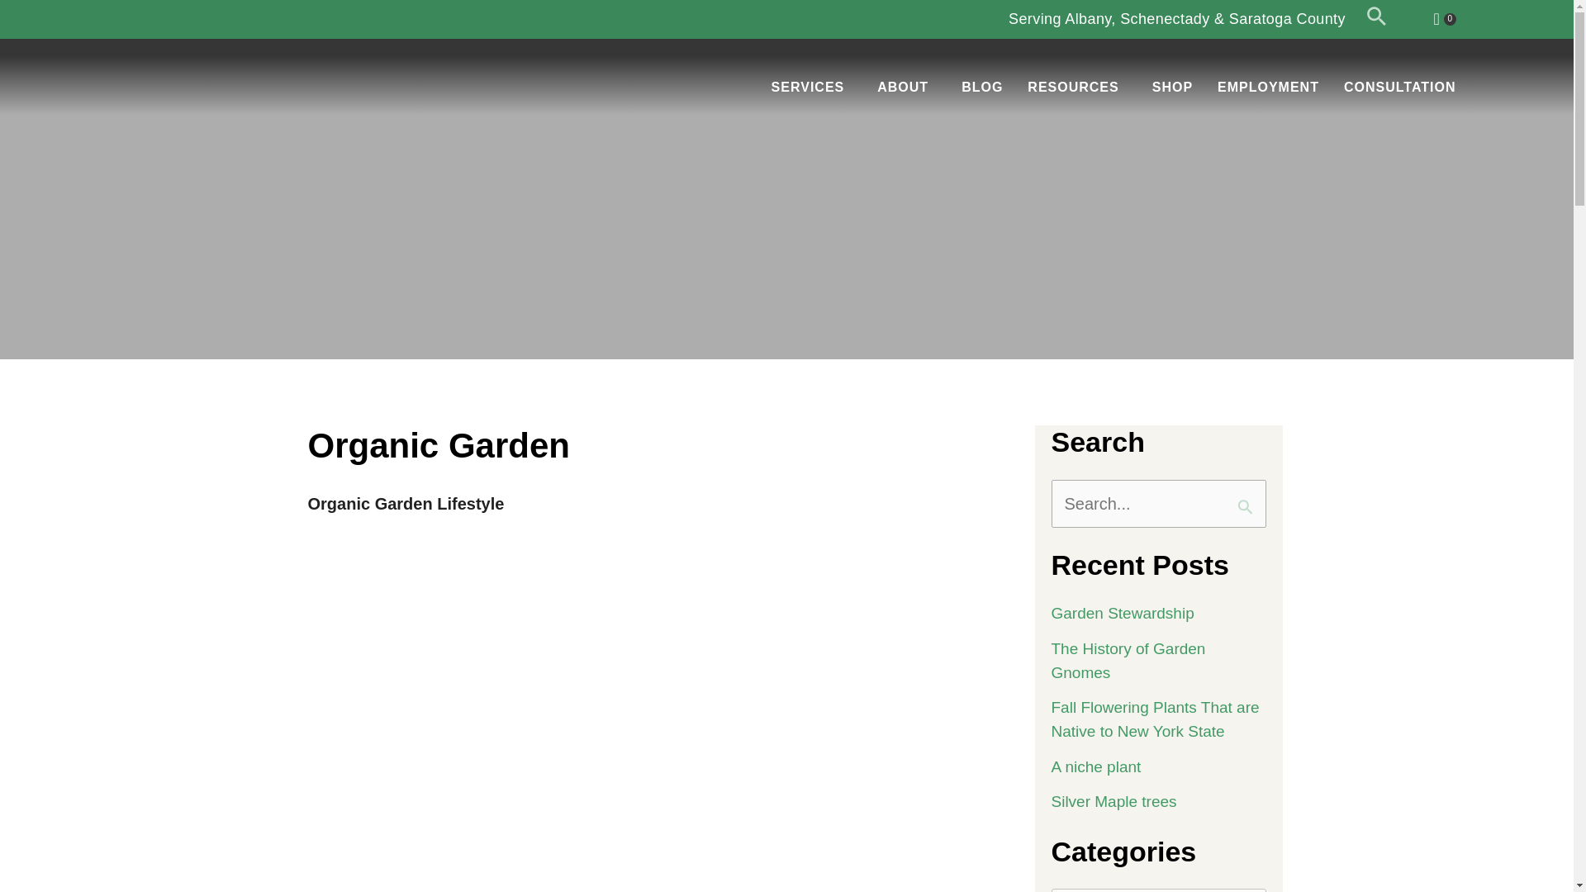 This screenshot has height=892, width=1586. What do you see at coordinates (1399, 88) in the screenshot?
I see `CONSULTATION` at bounding box center [1399, 88].